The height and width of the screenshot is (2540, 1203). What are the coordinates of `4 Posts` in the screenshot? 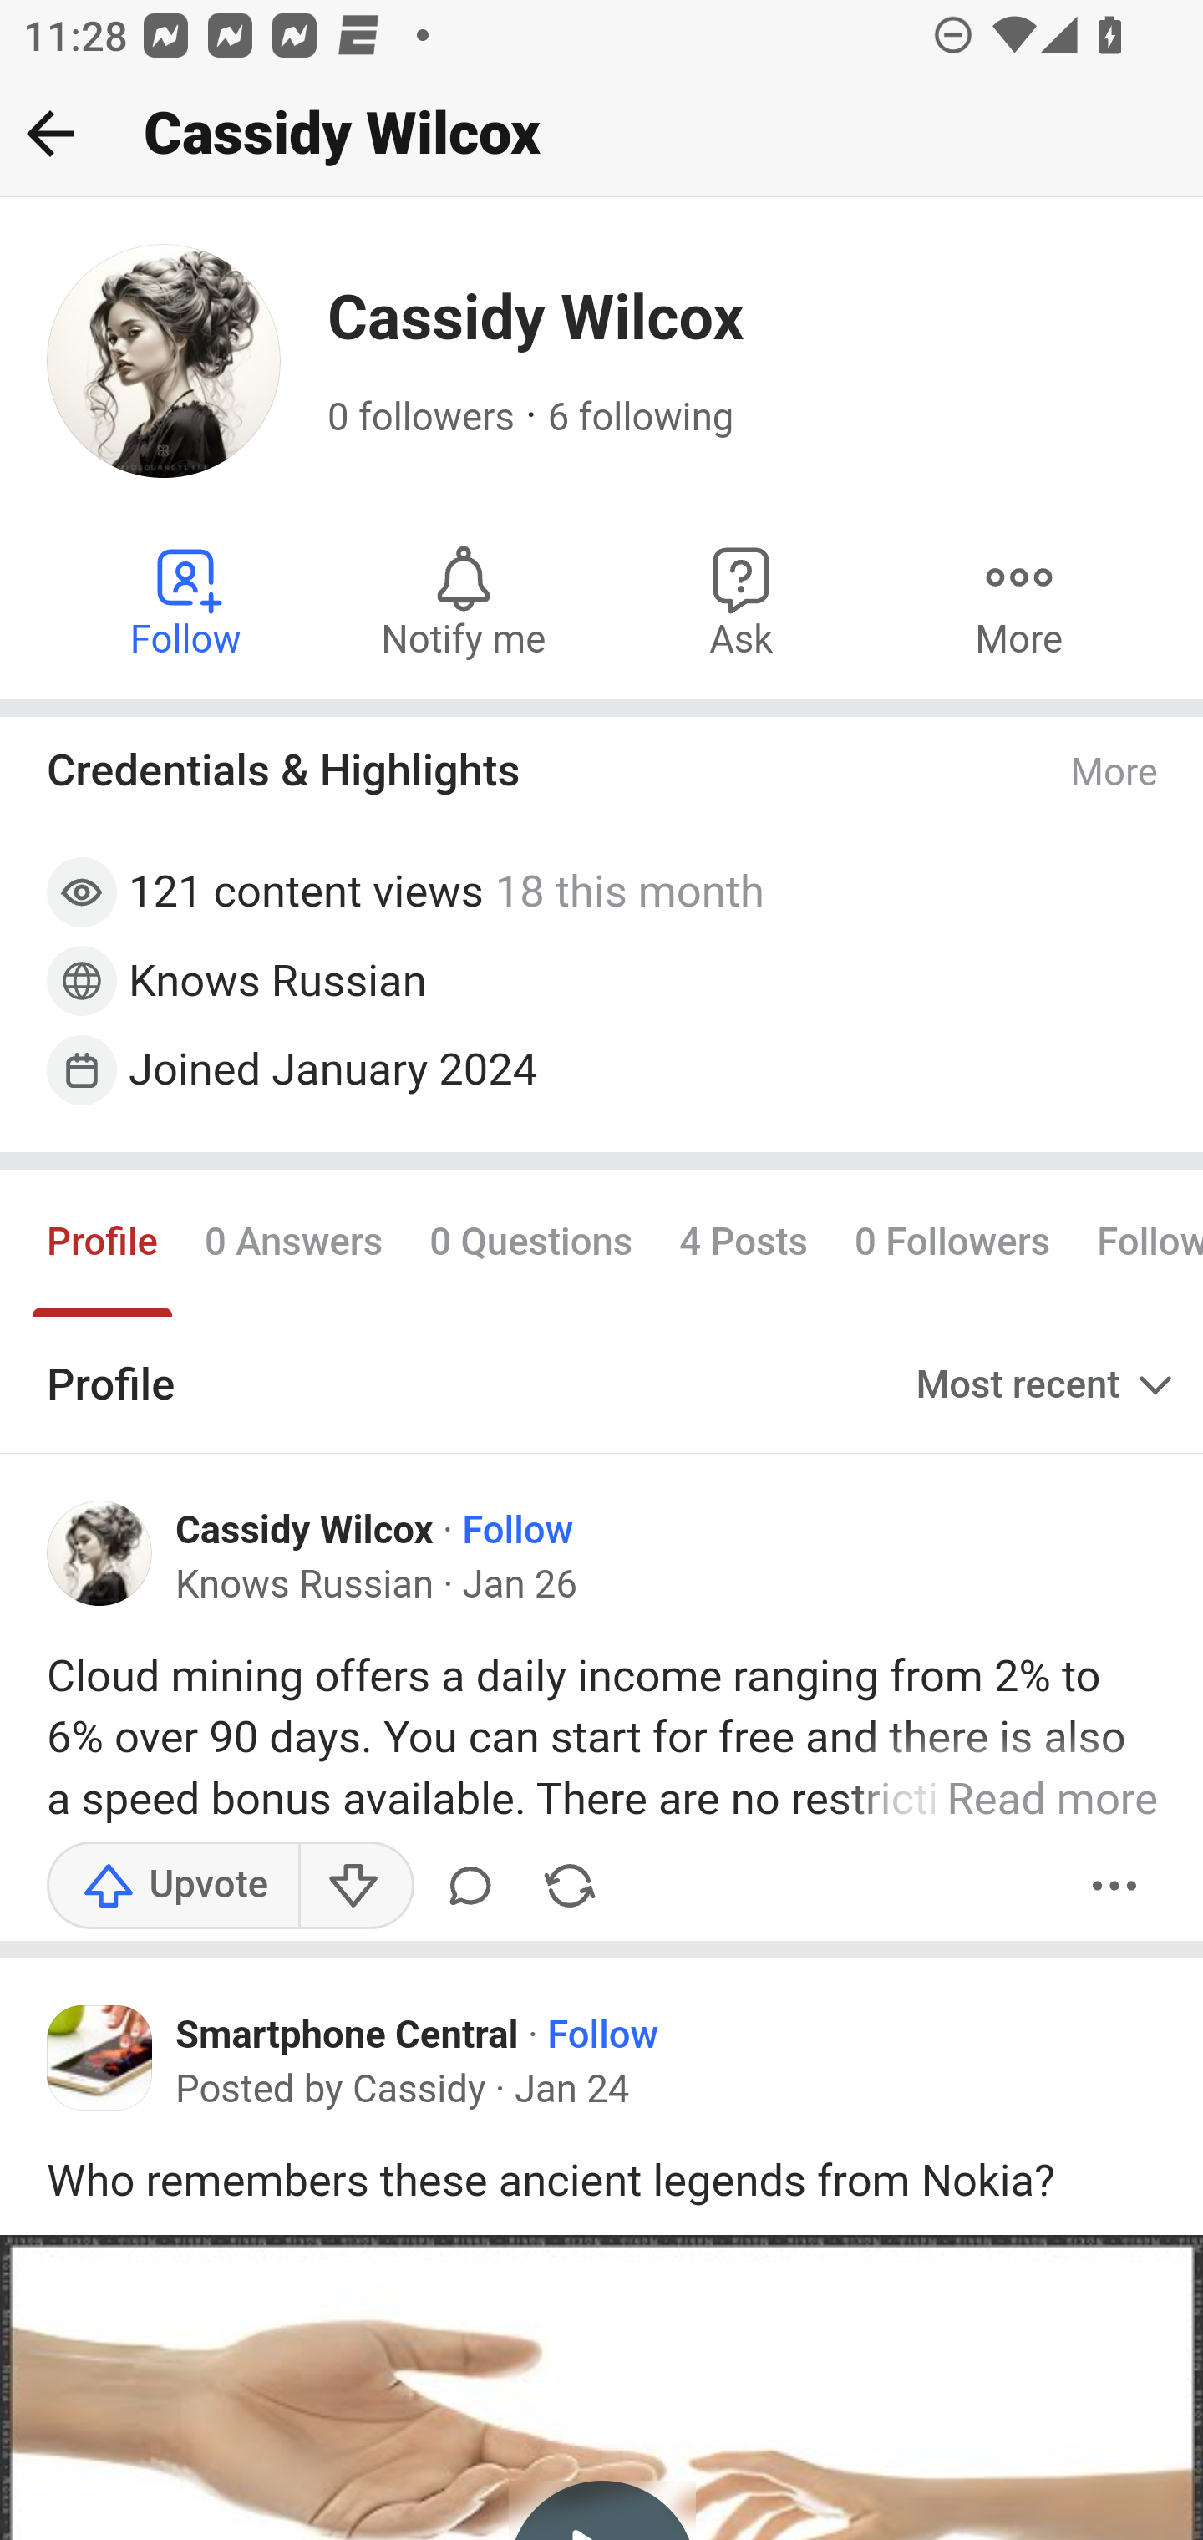 It's located at (744, 1242).